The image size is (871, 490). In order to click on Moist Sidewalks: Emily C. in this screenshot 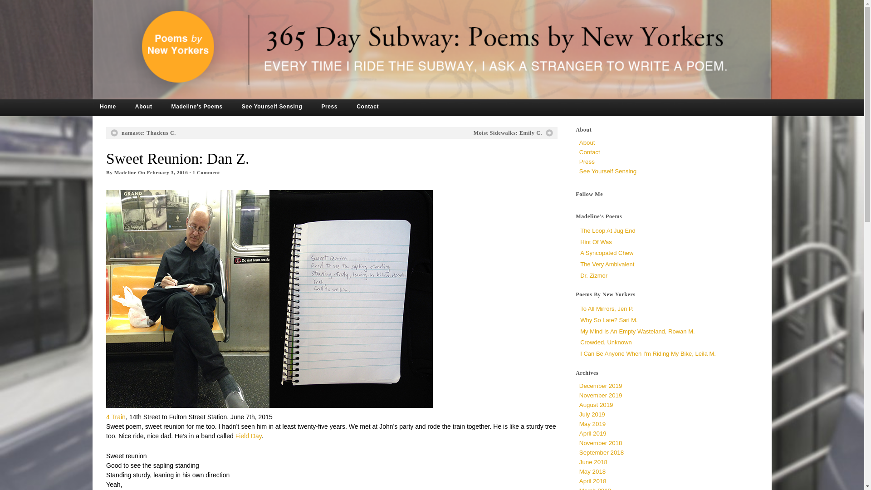, I will do `click(514, 133)`.